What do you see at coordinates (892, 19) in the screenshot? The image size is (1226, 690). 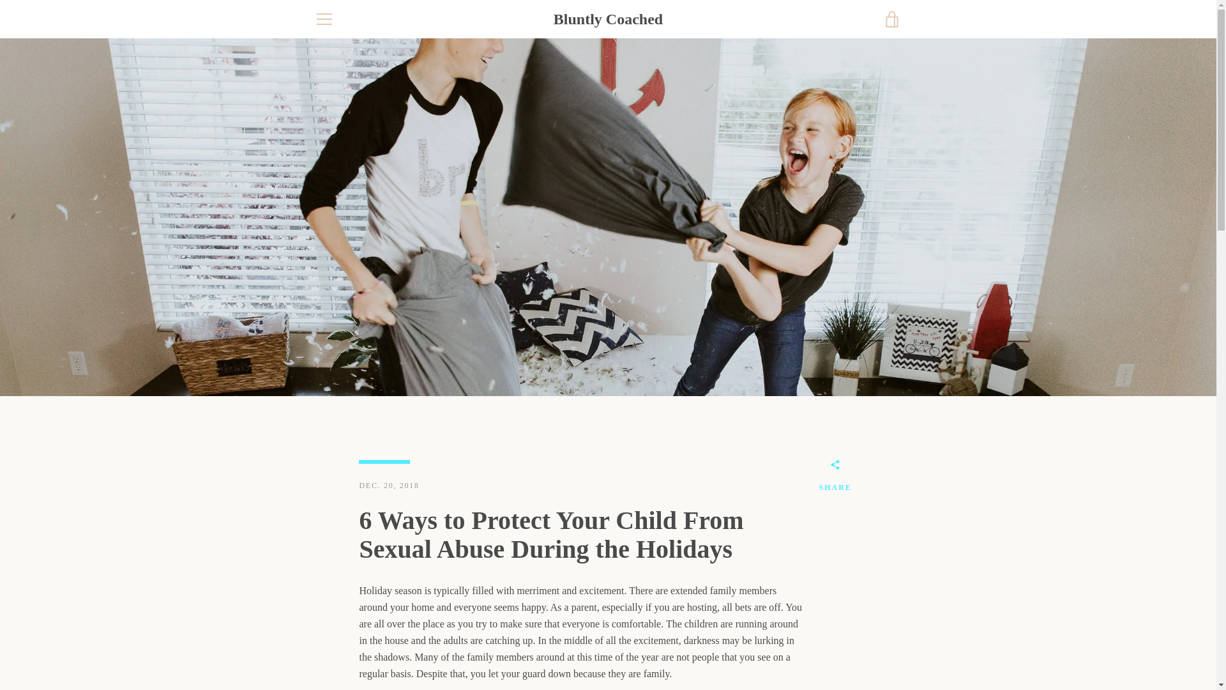 I see `VIEW CART` at bounding box center [892, 19].